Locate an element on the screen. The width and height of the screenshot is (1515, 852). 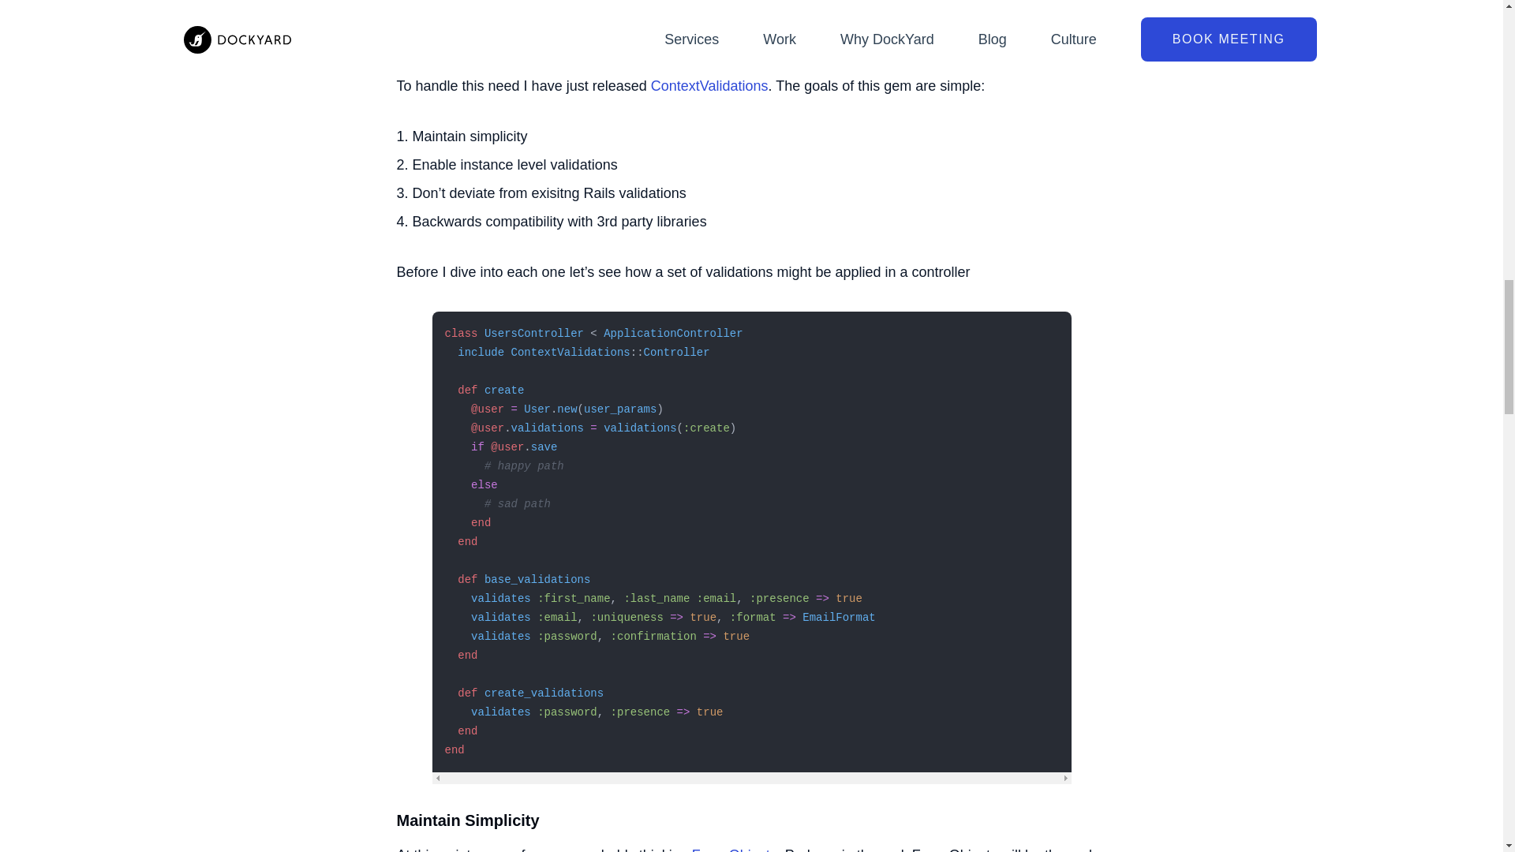
ContextValidations is located at coordinates (709, 85).